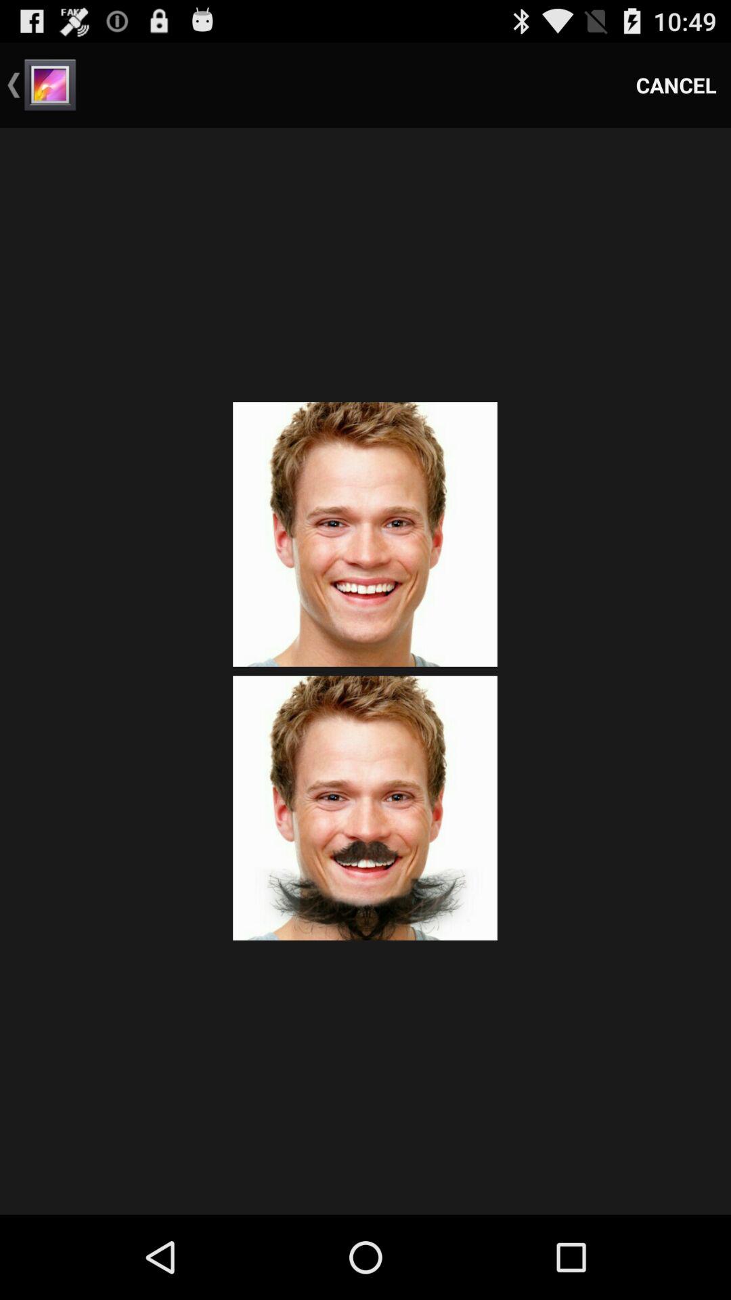 This screenshot has width=731, height=1300. What do you see at coordinates (676, 85) in the screenshot?
I see `turn on the cancel icon` at bounding box center [676, 85].